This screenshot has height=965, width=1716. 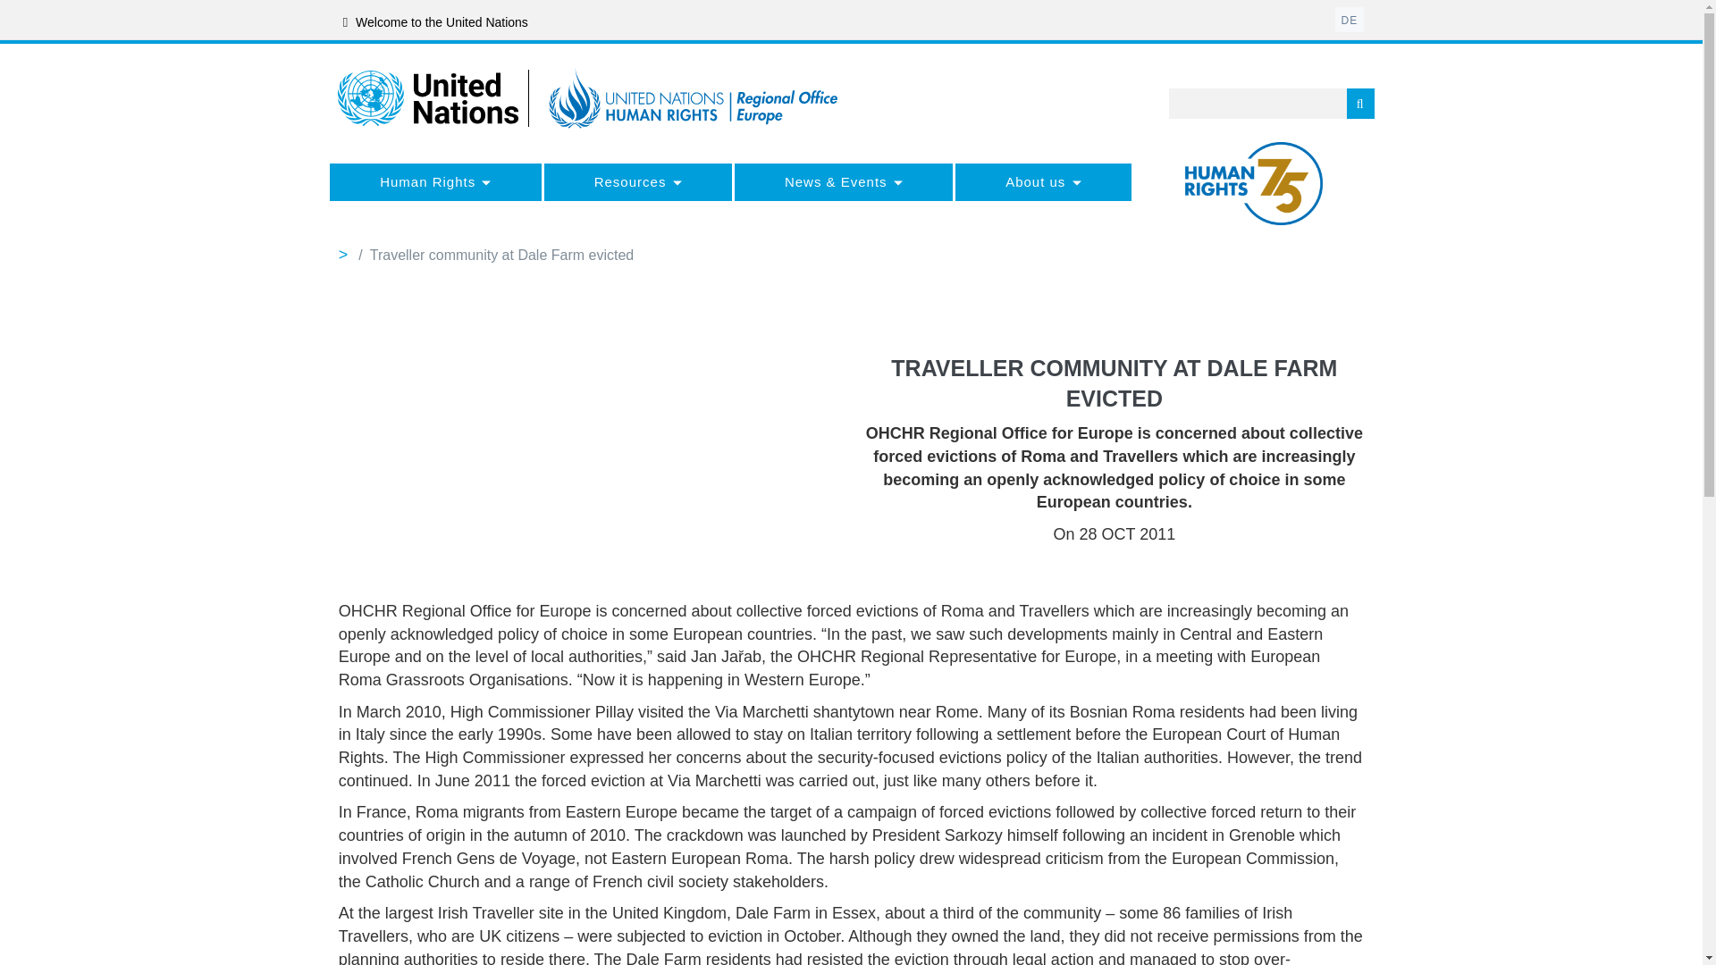 I want to click on Resources, so click(x=638, y=181).